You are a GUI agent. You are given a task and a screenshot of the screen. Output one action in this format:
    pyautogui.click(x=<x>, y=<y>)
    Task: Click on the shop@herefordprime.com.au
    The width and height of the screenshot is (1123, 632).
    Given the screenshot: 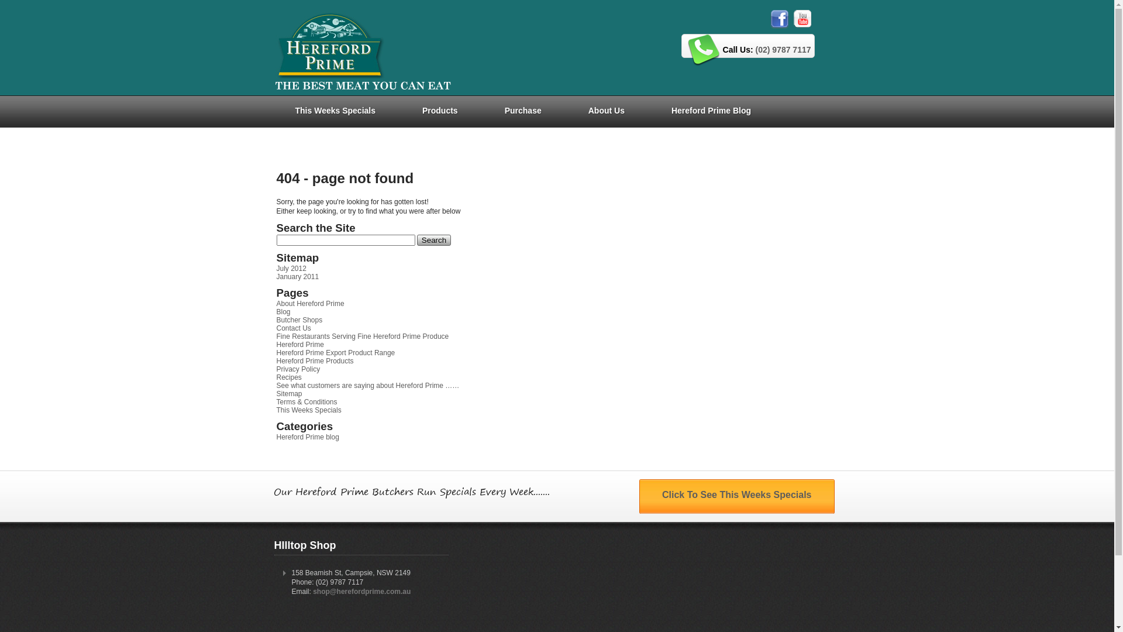 What is the action you would take?
    pyautogui.click(x=361, y=591)
    